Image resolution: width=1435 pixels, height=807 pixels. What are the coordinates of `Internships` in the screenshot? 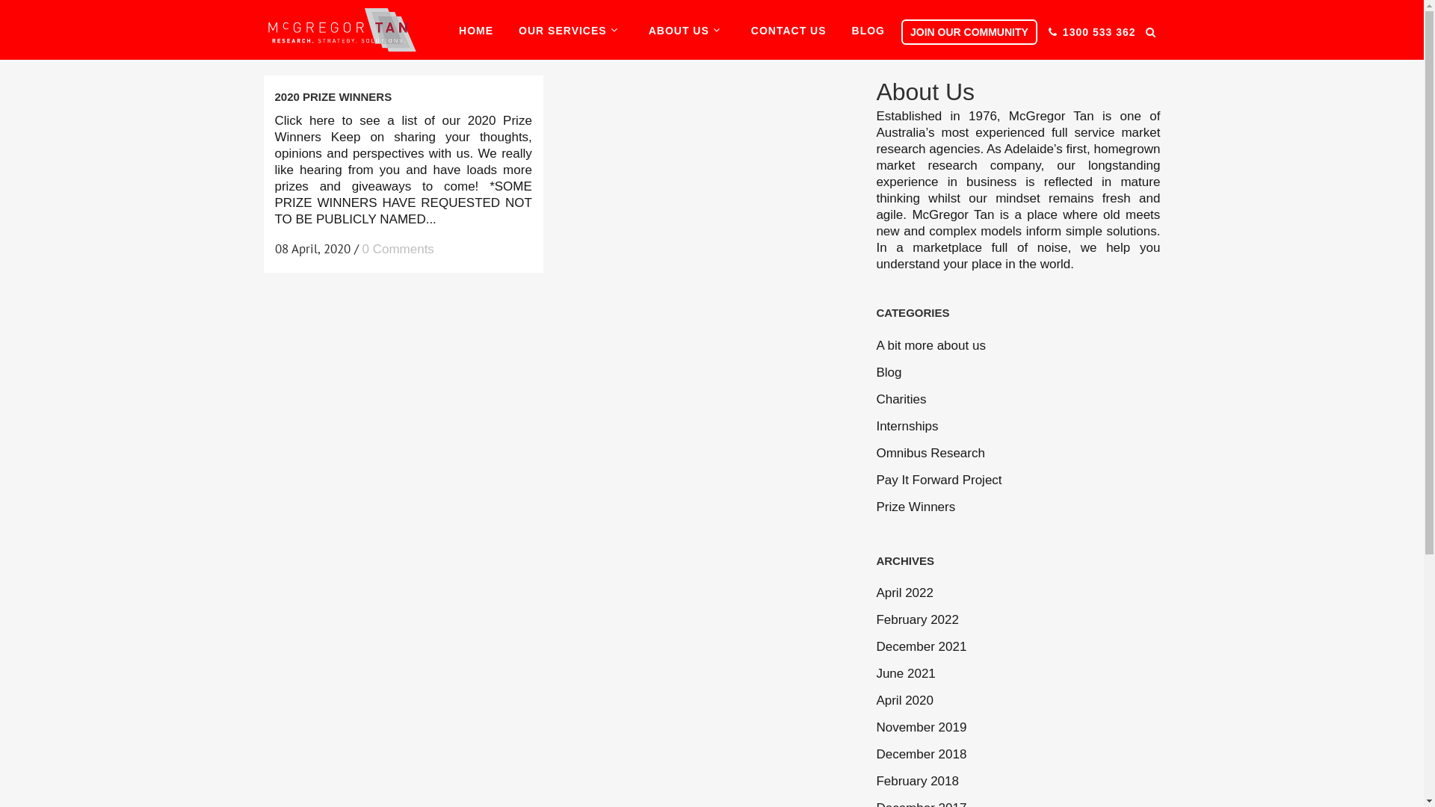 It's located at (907, 426).